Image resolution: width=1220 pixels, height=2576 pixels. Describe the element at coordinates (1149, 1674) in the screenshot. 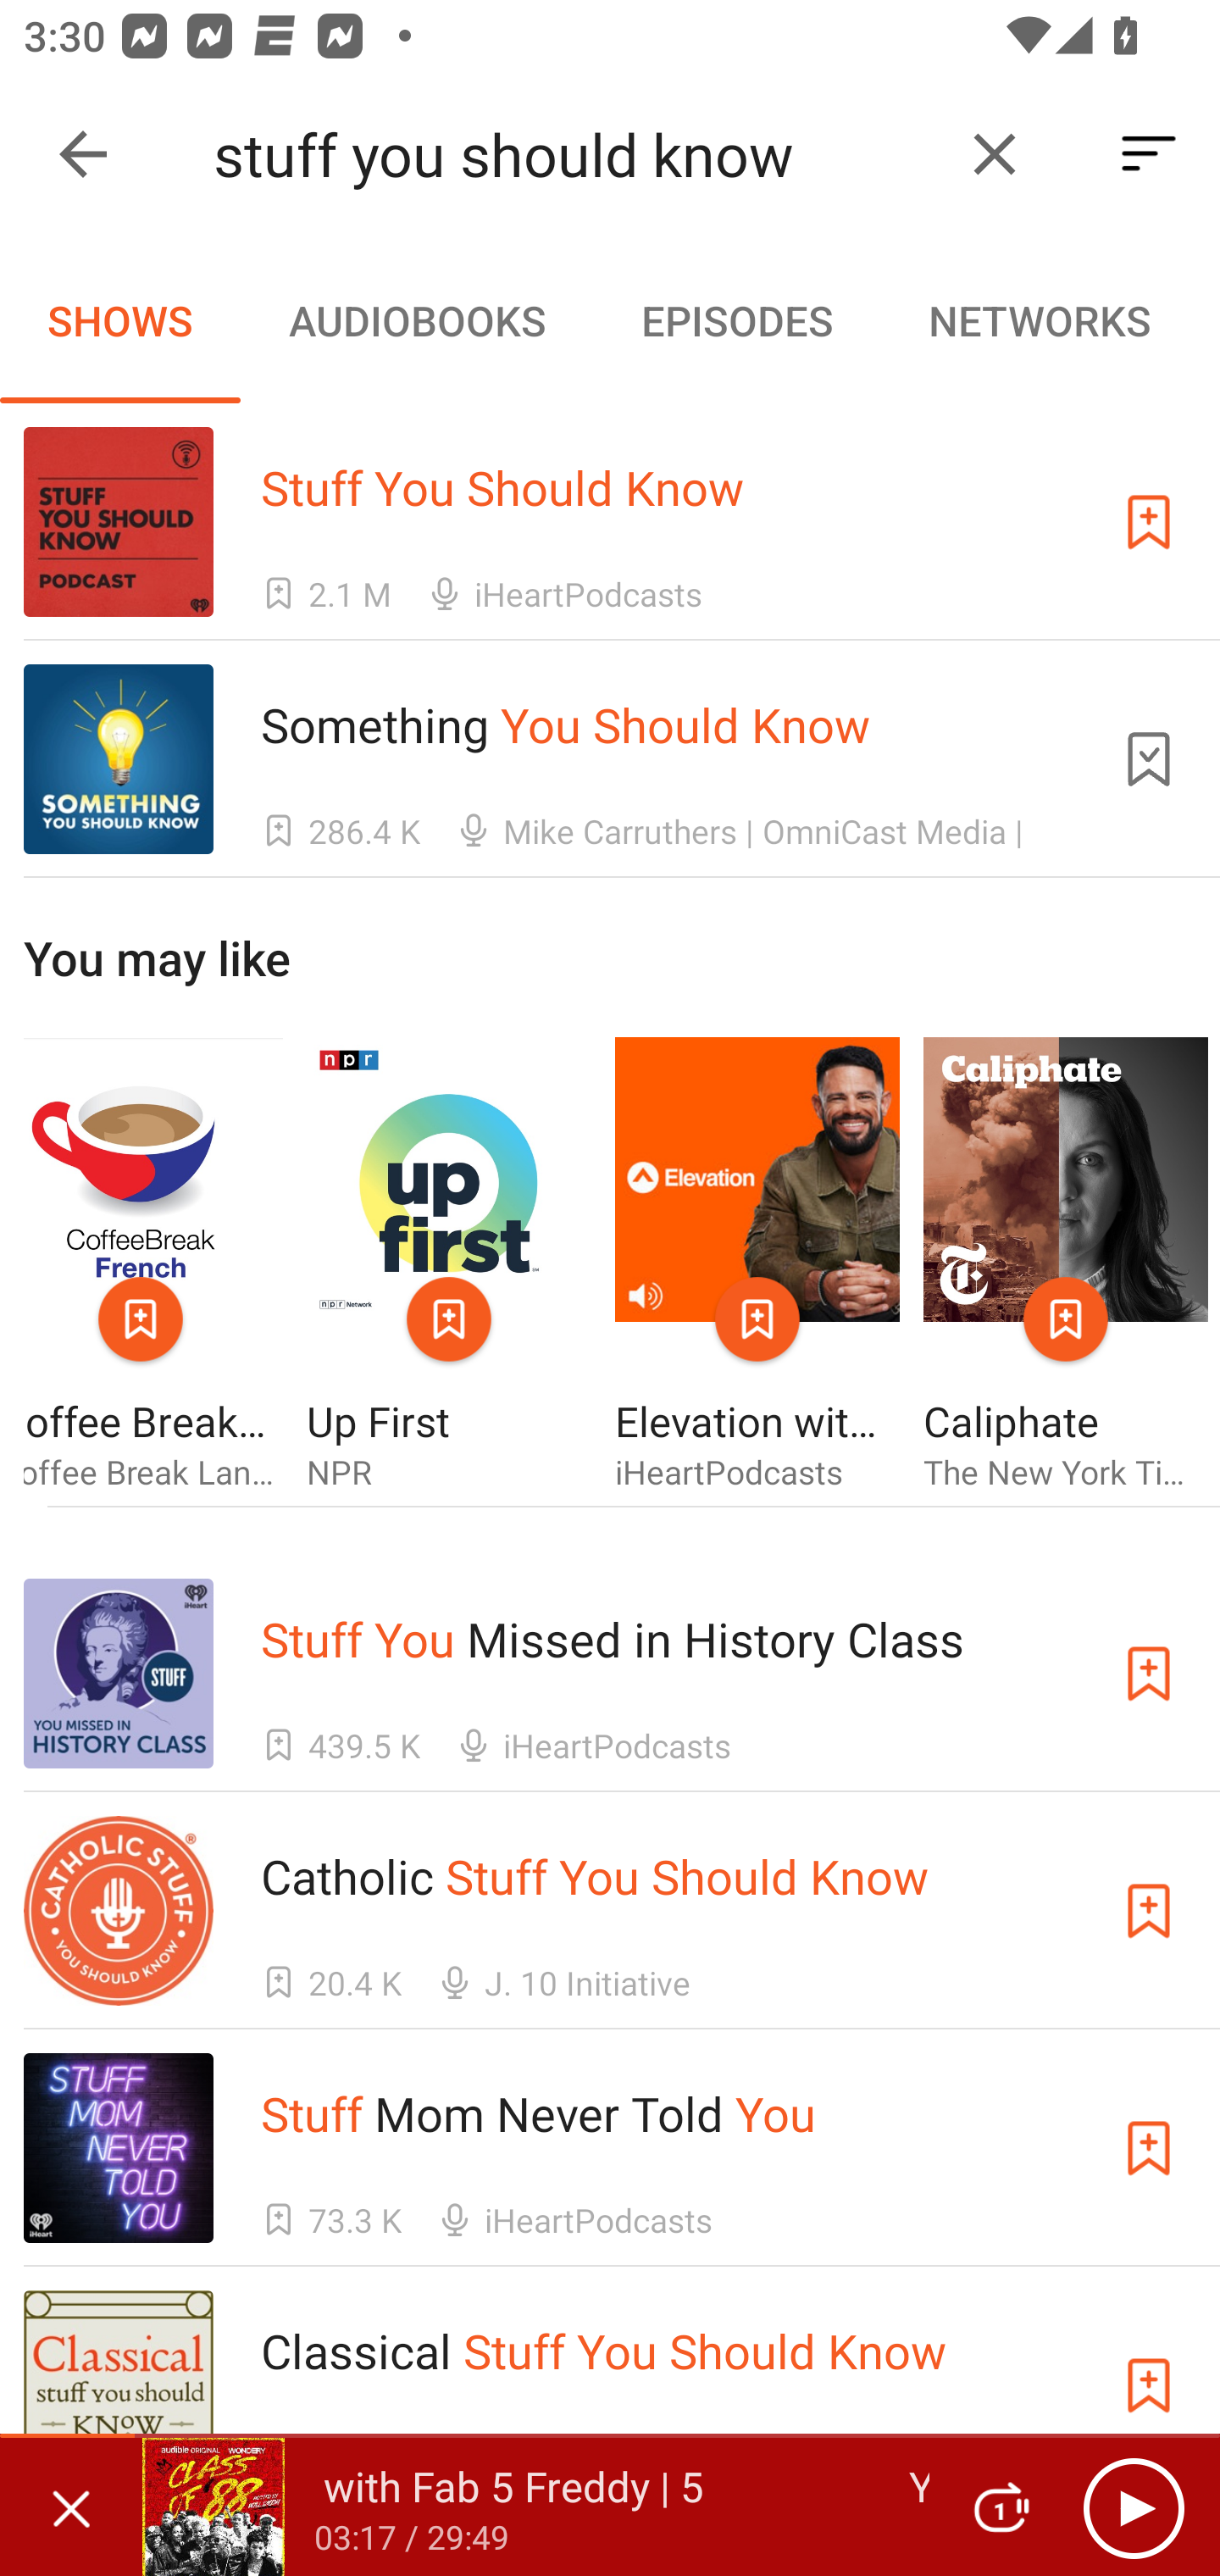

I see `Subscribe` at that location.